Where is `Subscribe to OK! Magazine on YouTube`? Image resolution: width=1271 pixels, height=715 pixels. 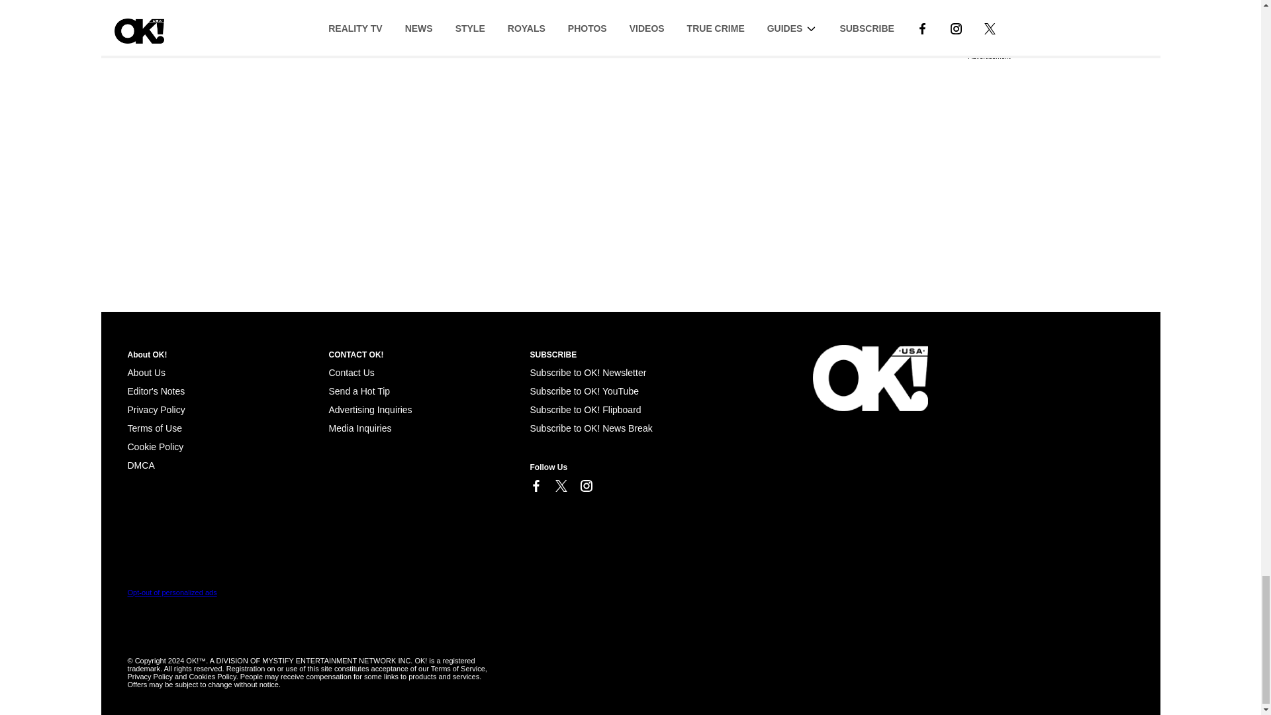
Subscribe to OK! Magazine on YouTube is located at coordinates (584, 391).